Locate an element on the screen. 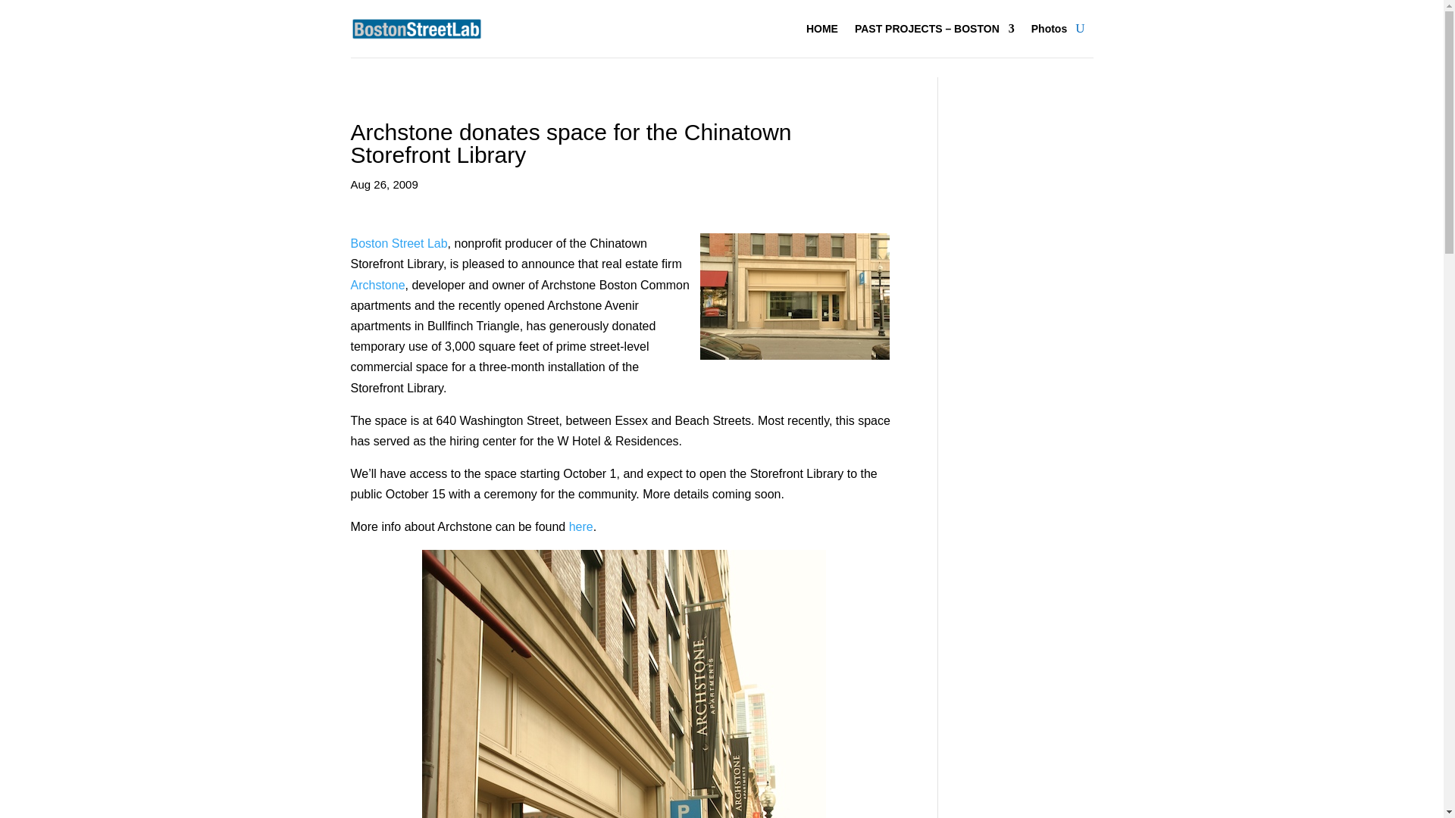 The height and width of the screenshot is (818, 1455). here is located at coordinates (580, 526).